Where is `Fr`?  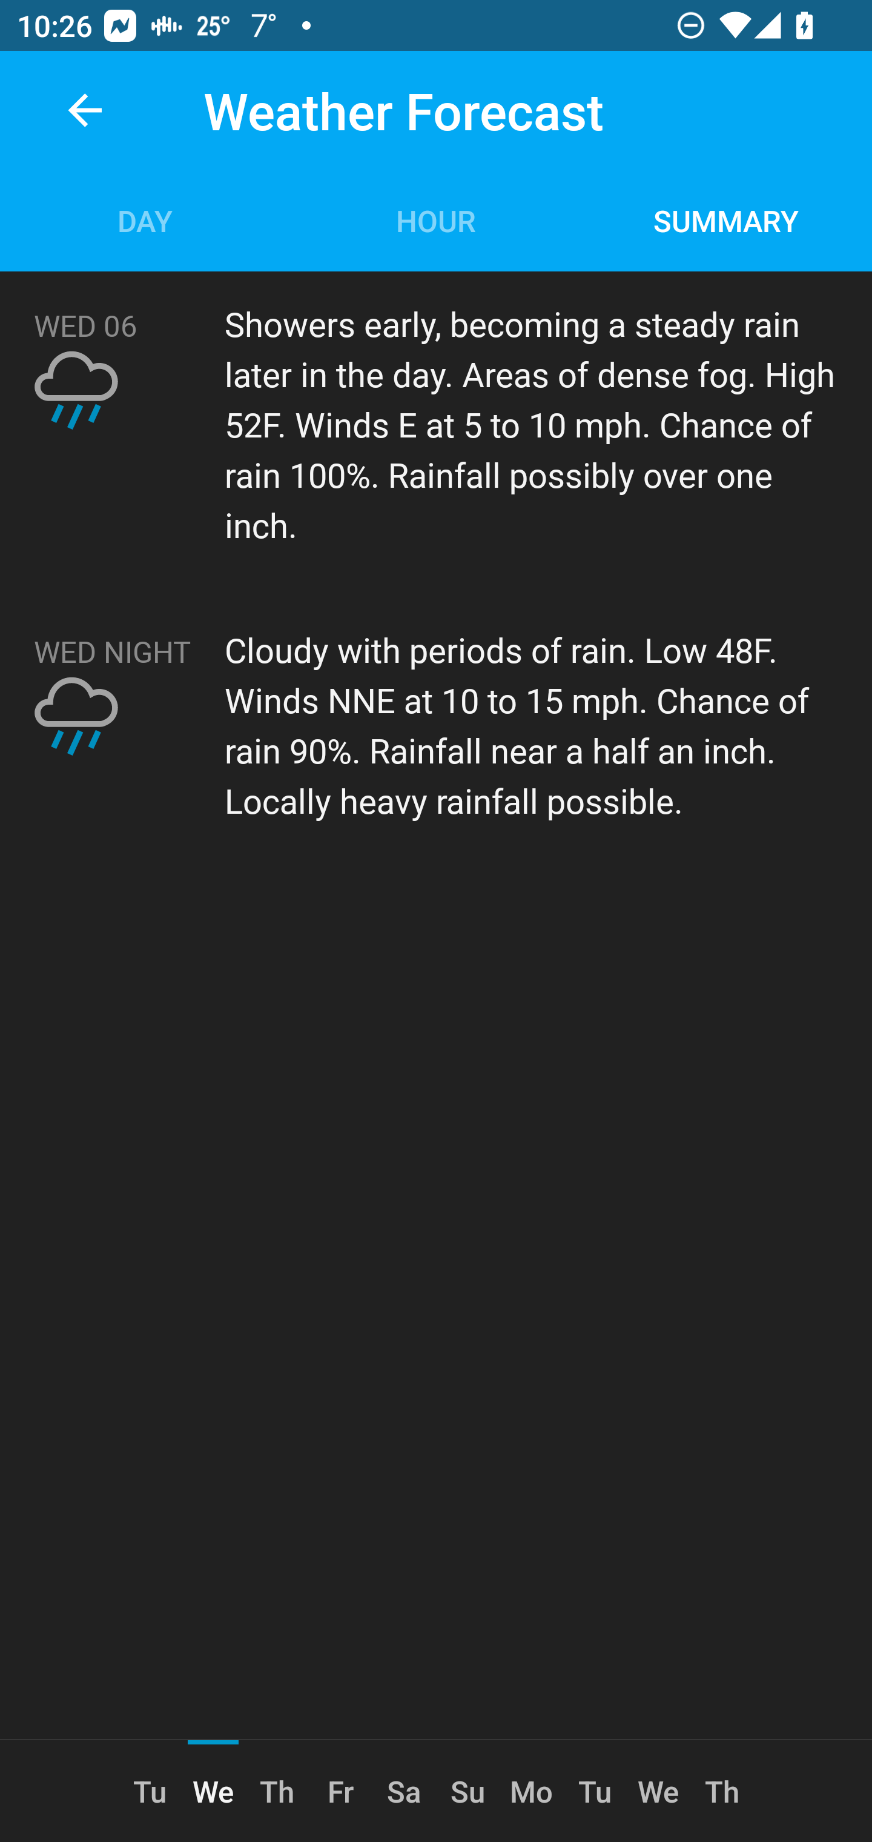 Fr is located at coordinates (340, 1791).